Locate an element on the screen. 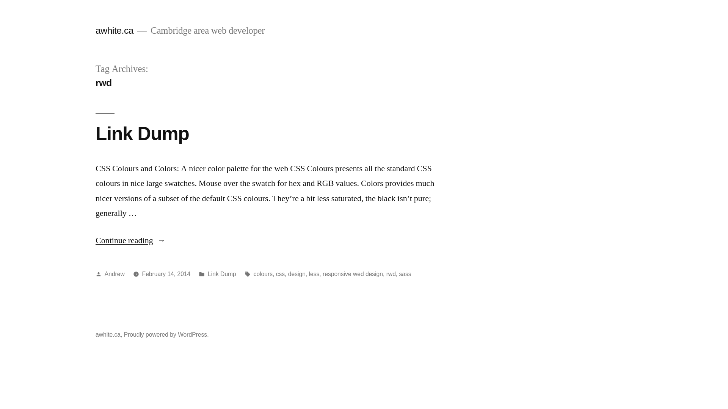  awhite.ca is located at coordinates (108, 335).